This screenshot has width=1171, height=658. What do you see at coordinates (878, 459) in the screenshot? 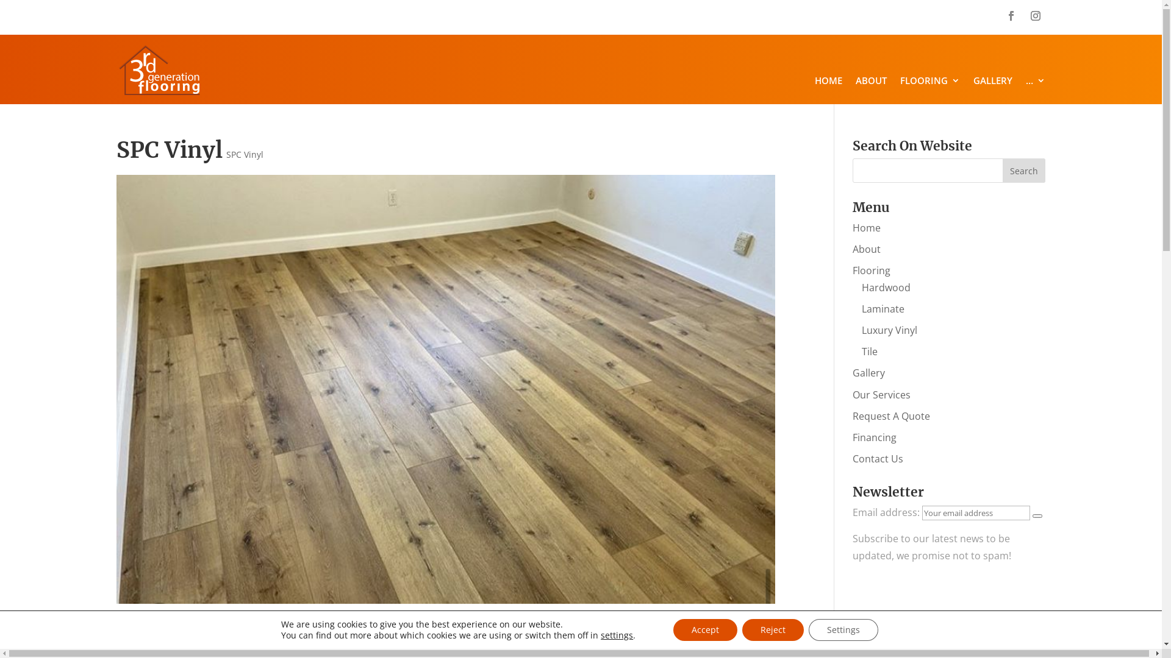
I see `Contact Us` at bounding box center [878, 459].